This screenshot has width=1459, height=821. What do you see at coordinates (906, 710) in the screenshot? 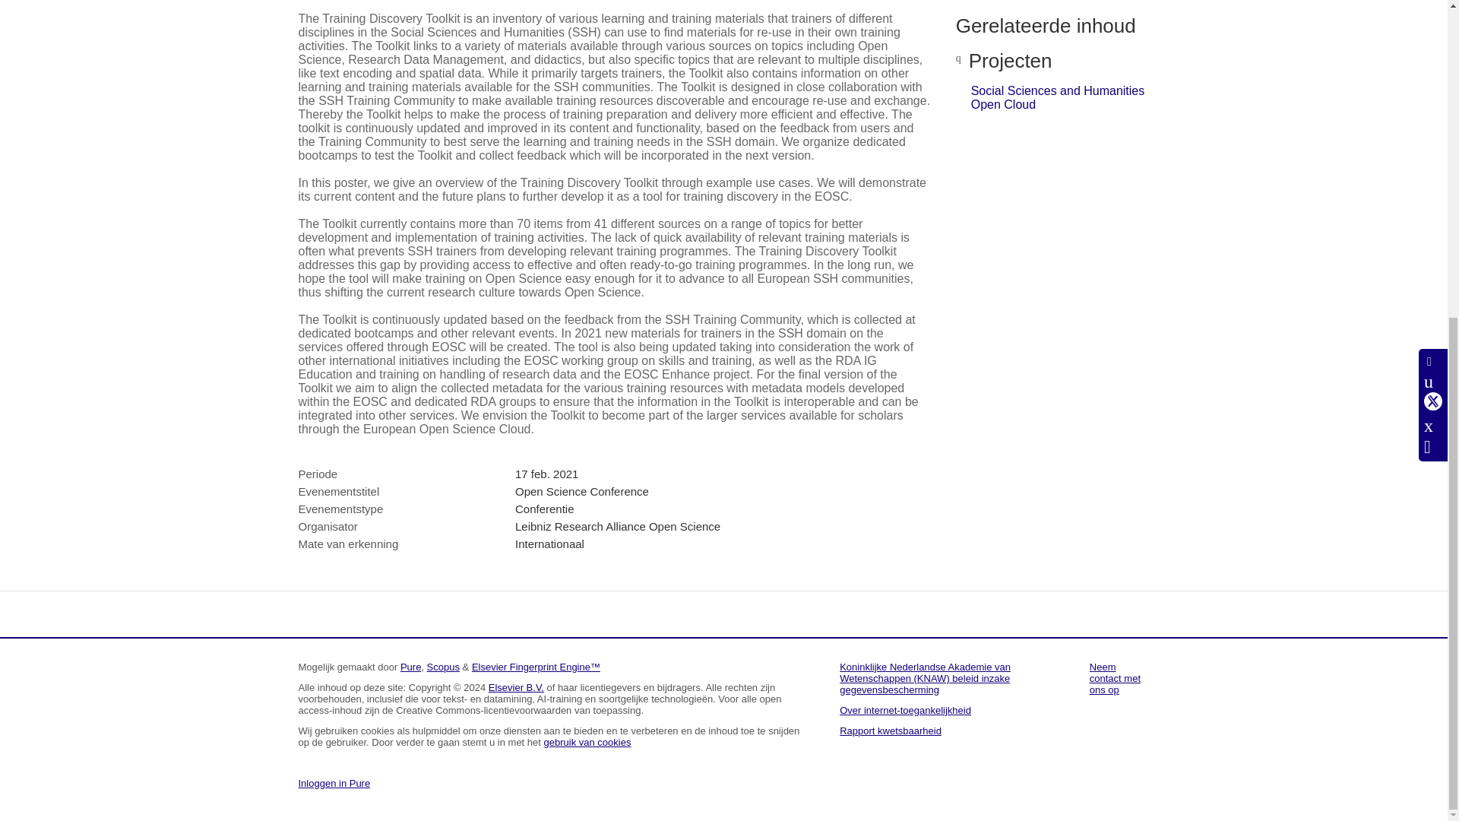
I see `Over internet-toegankelijkheid` at bounding box center [906, 710].